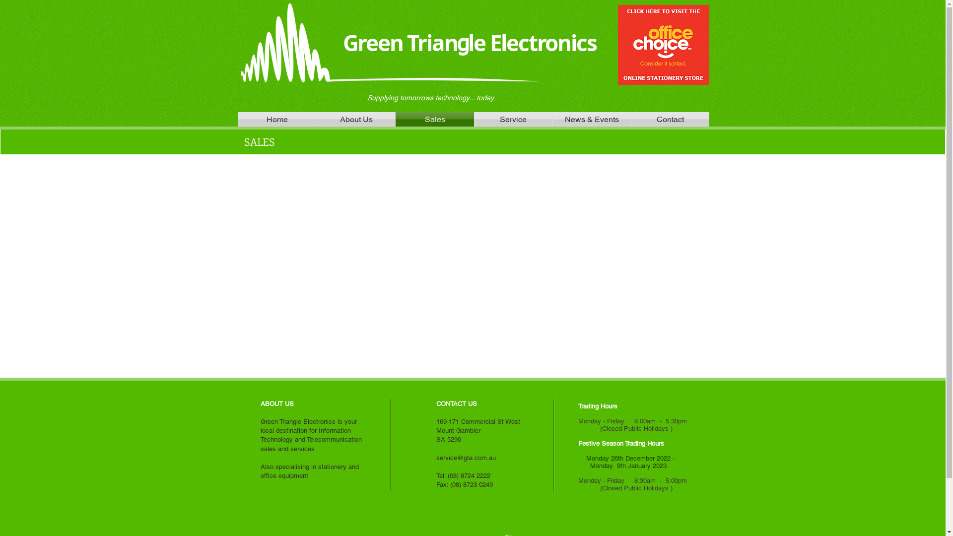  Describe the element at coordinates (670, 119) in the screenshot. I see `Contact` at that location.